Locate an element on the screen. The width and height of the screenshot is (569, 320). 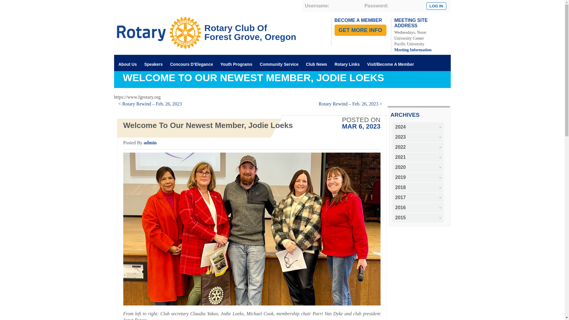
DONATE HERE is located at coordinates (361, 126).